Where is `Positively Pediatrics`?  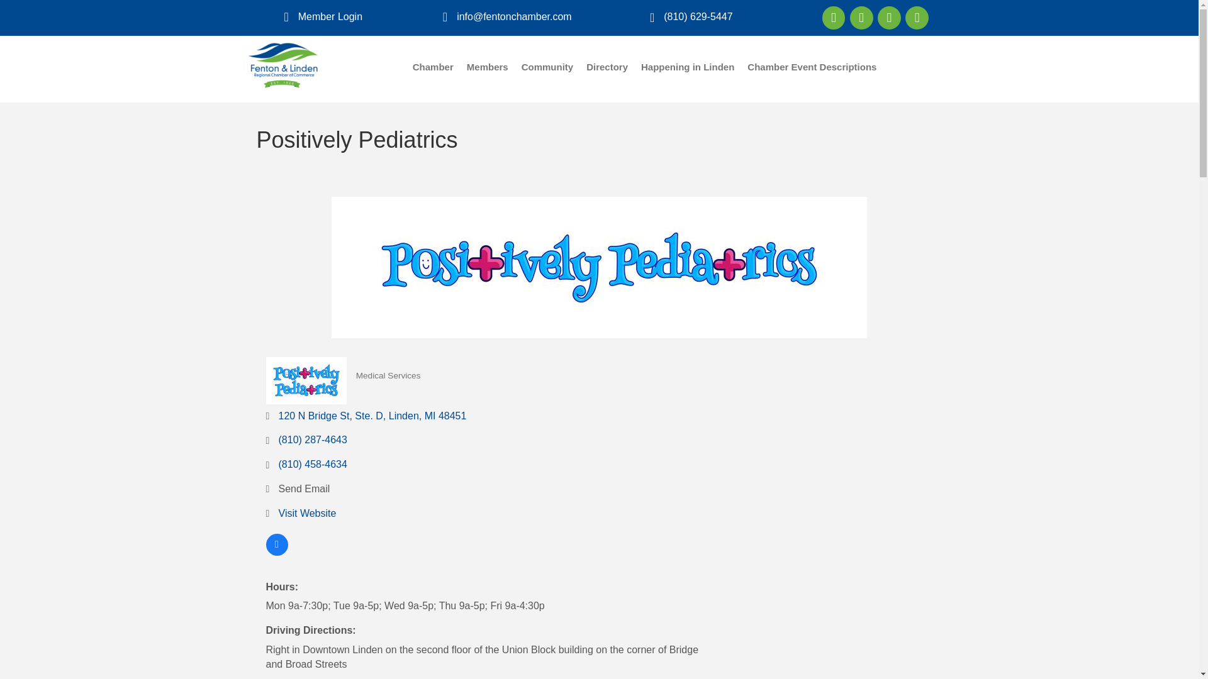 Positively Pediatrics is located at coordinates (306, 380).